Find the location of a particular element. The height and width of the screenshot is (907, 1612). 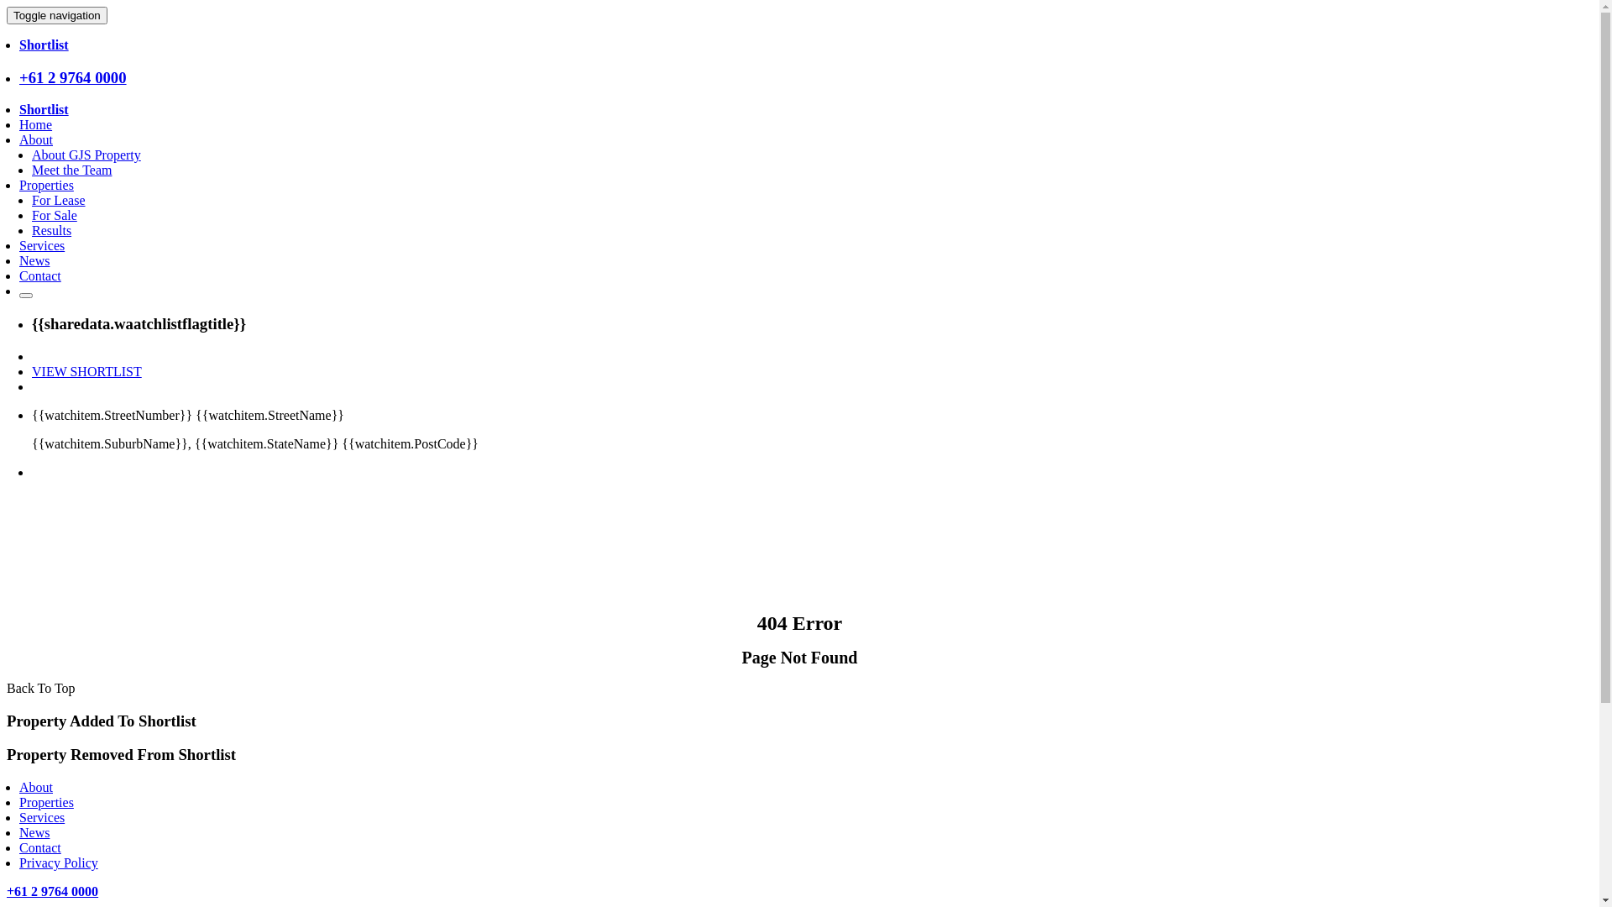

Results is located at coordinates (52, 230).